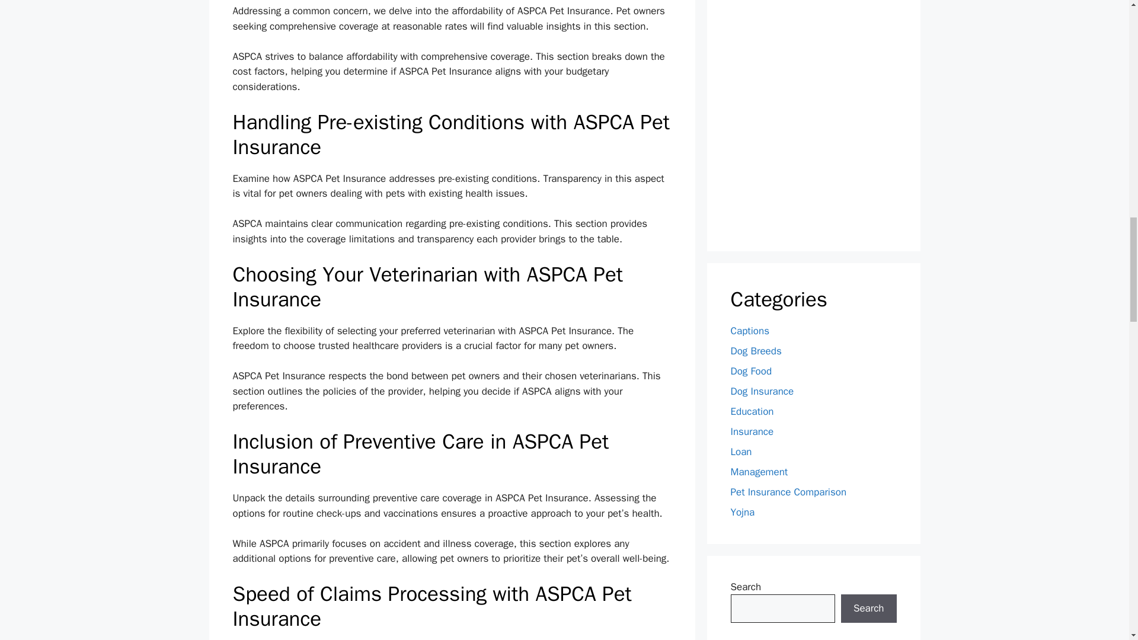  Describe the element at coordinates (749, 331) in the screenshot. I see `Captions` at that location.